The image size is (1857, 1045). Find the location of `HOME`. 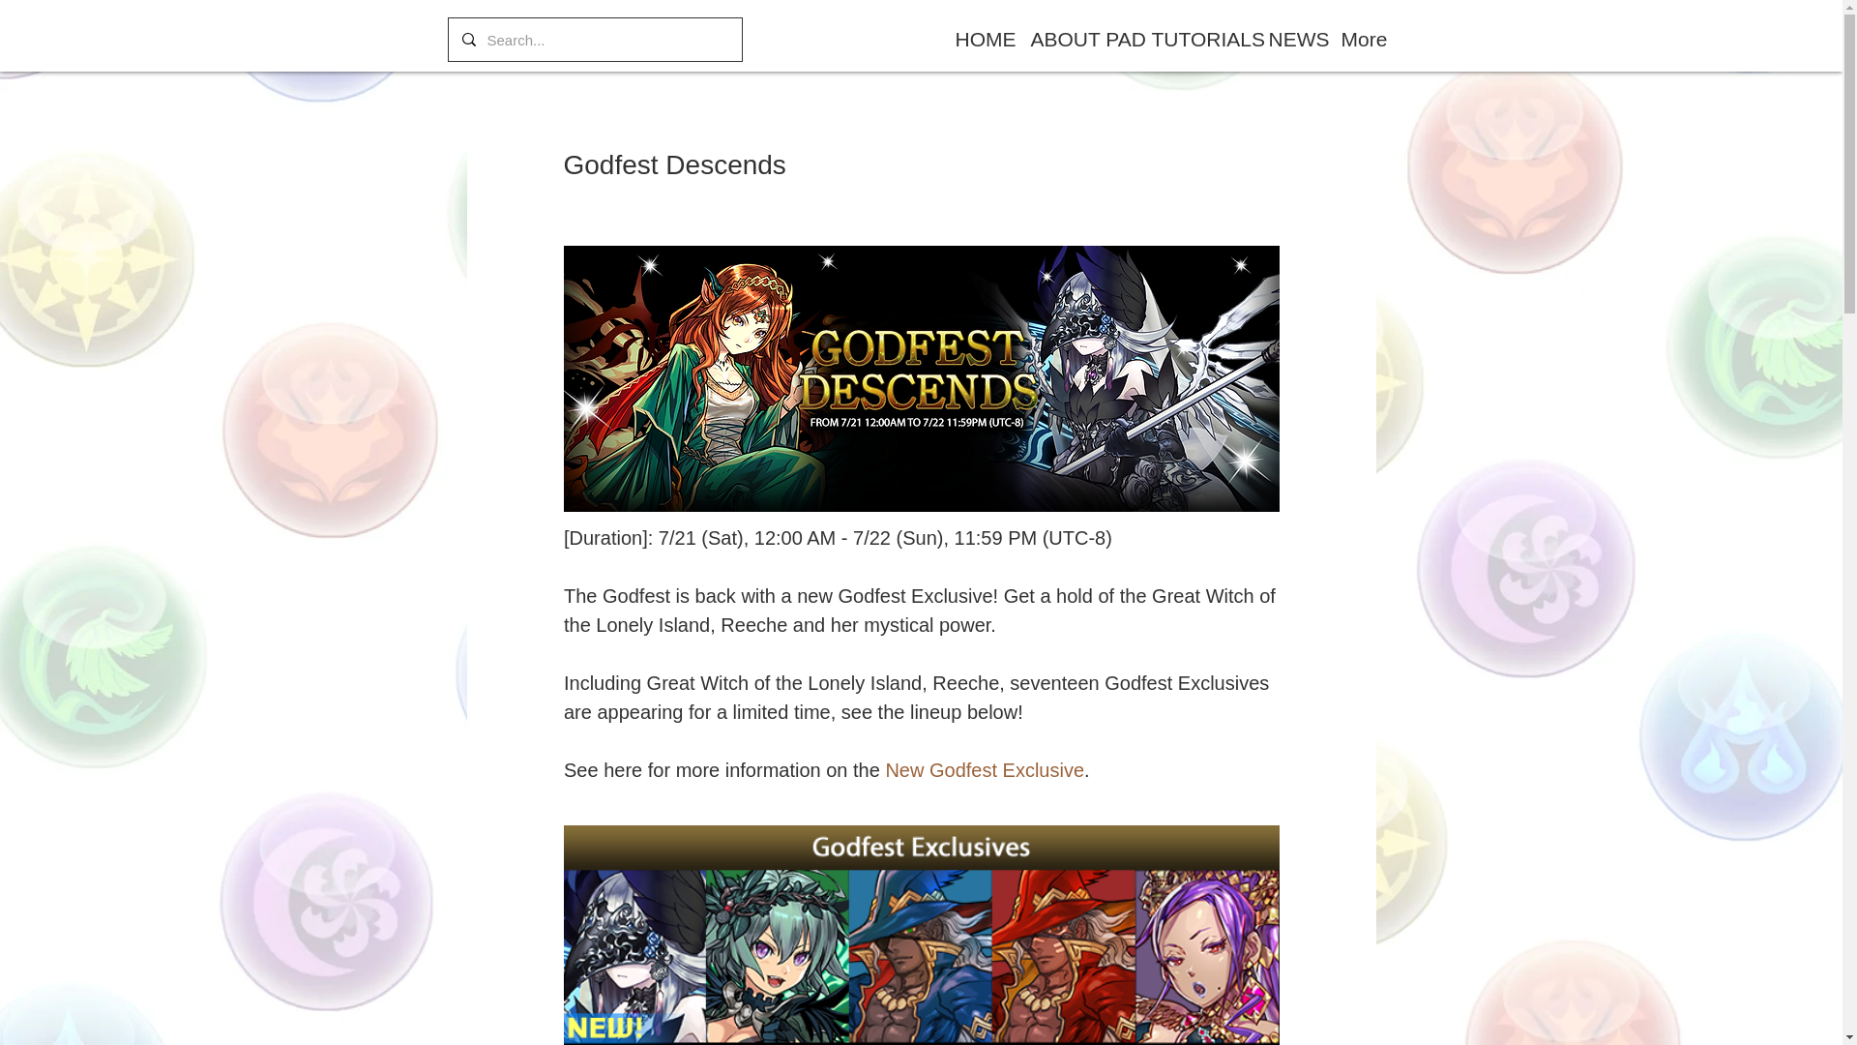

HOME is located at coordinates (977, 39).